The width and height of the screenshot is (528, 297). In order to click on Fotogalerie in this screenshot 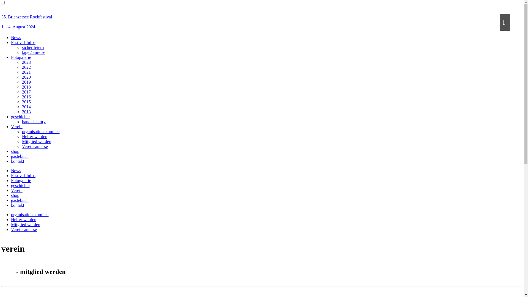, I will do `click(21, 57)`.